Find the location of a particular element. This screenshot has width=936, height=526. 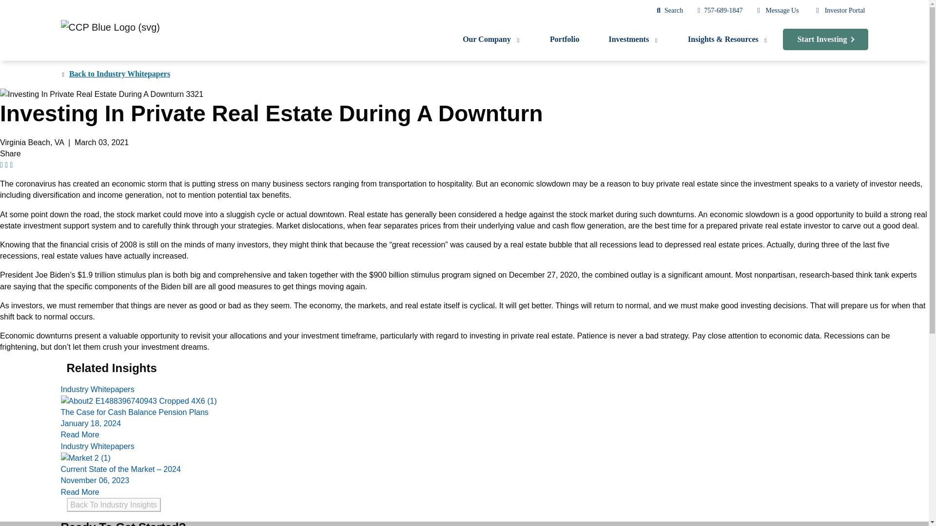

Our Company is located at coordinates (491, 42).